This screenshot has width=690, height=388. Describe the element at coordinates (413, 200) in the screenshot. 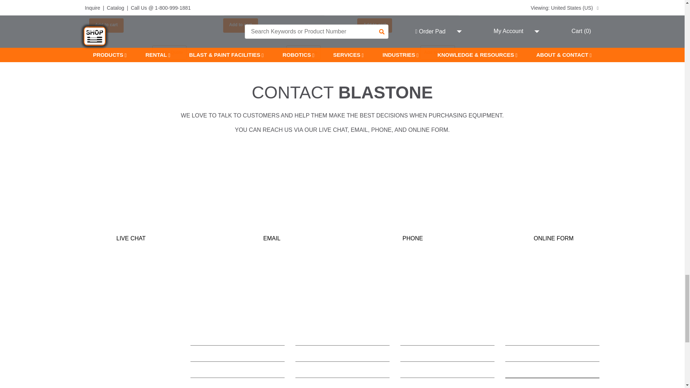

I see `Phone` at that location.